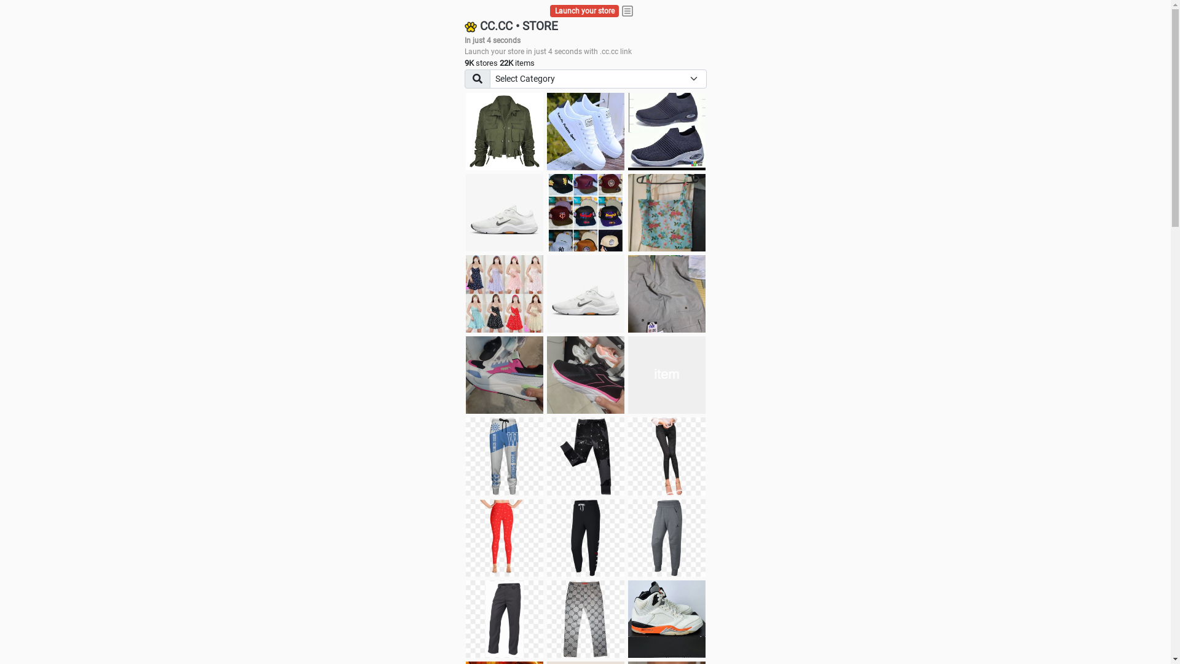 Image resolution: width=1180 pixels, height=664 pixels. Describe the element at coordinates (586, 294) in the screenshot. I see `Shoes` at that location.